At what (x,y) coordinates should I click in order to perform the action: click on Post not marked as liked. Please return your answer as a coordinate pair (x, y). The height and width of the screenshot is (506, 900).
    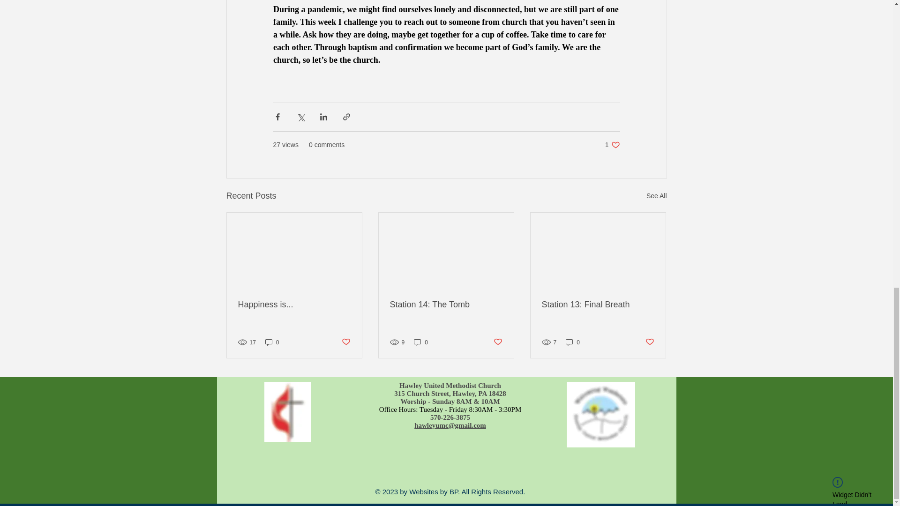
    Looking at the image, I should click on (650, 342).